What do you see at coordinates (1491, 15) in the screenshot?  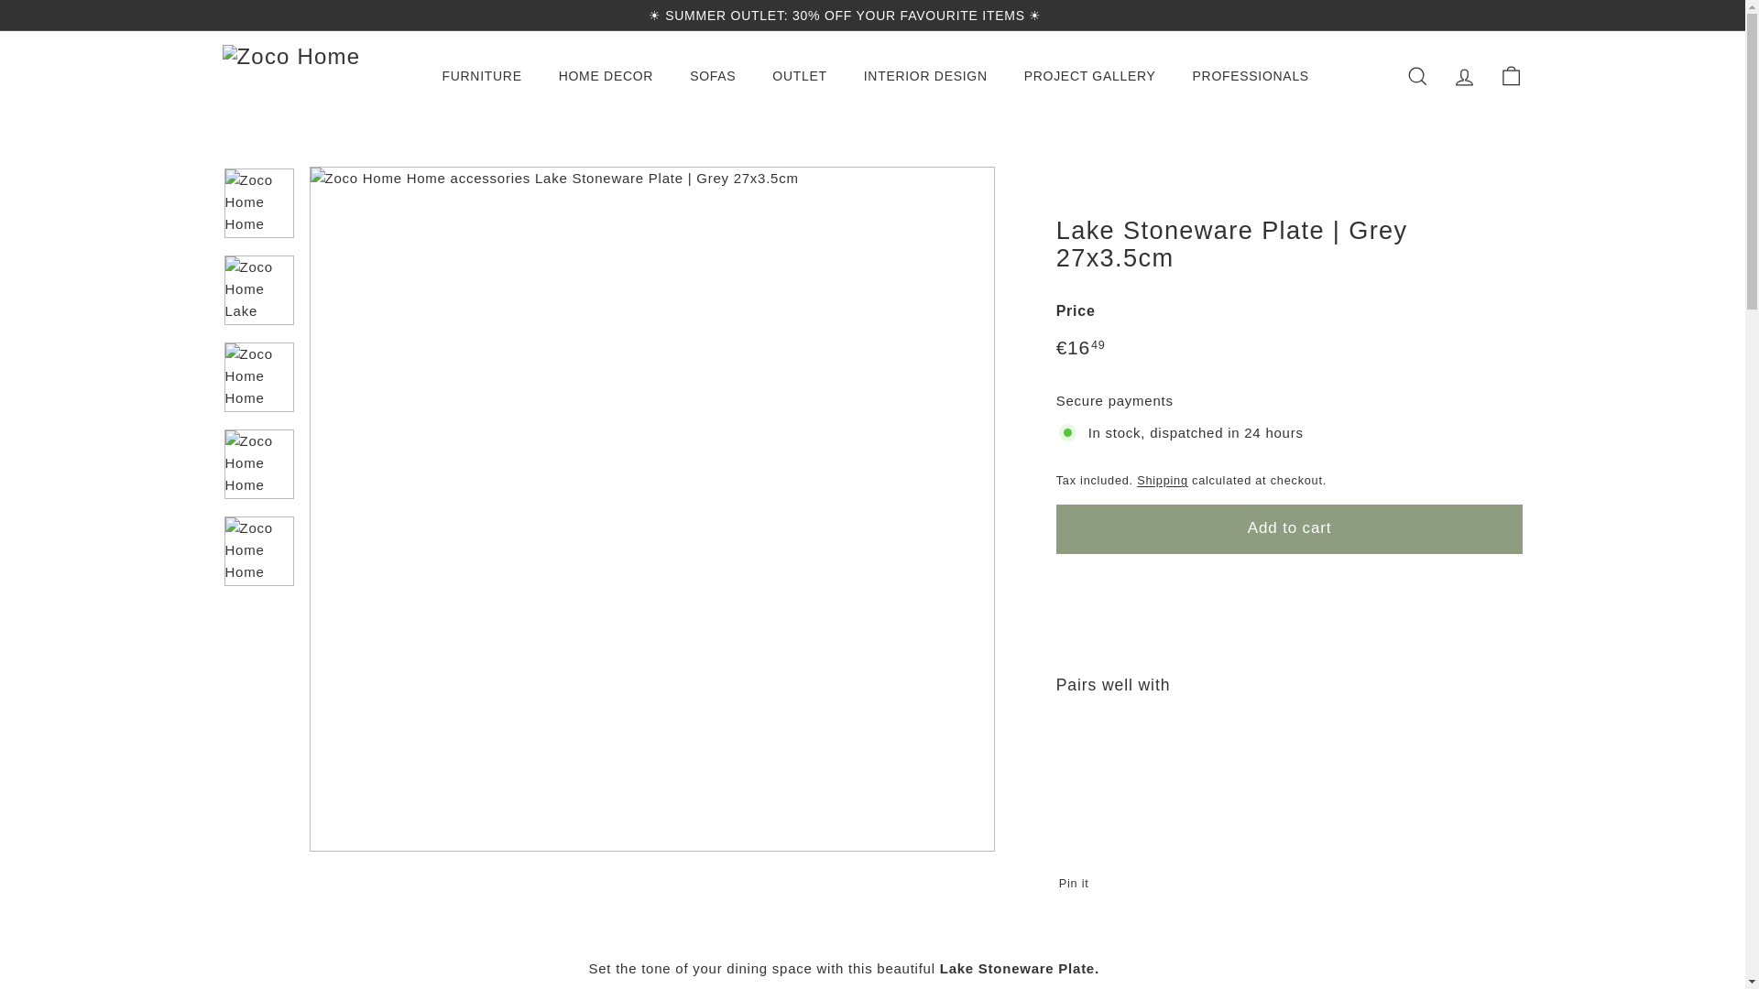 I see `Facebook` at bounding box center [1491, 15].